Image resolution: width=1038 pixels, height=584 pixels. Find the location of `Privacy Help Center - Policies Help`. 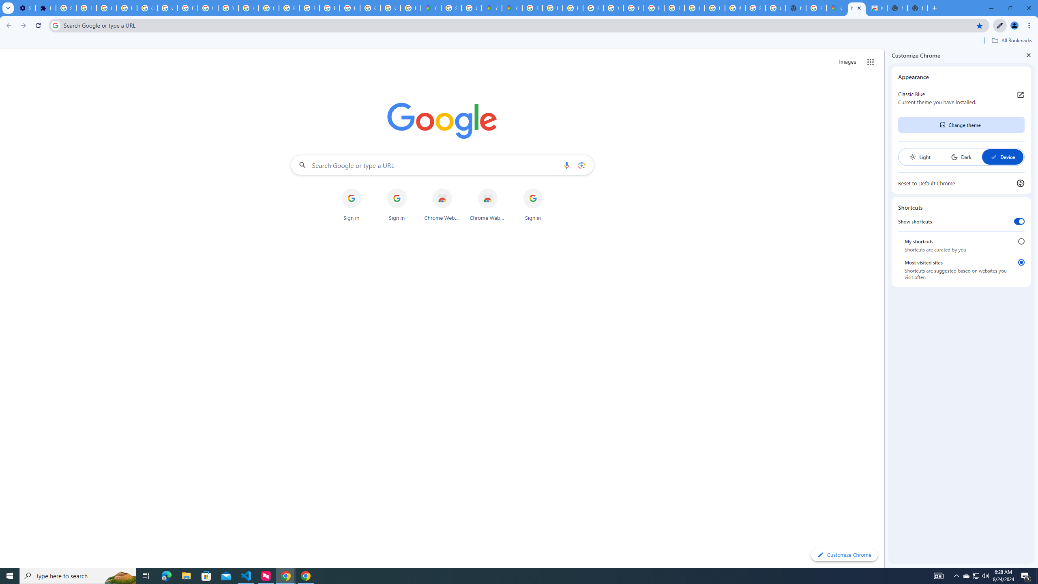

Privacy Help Center - Policies Help is located at coordinates (289, 8).